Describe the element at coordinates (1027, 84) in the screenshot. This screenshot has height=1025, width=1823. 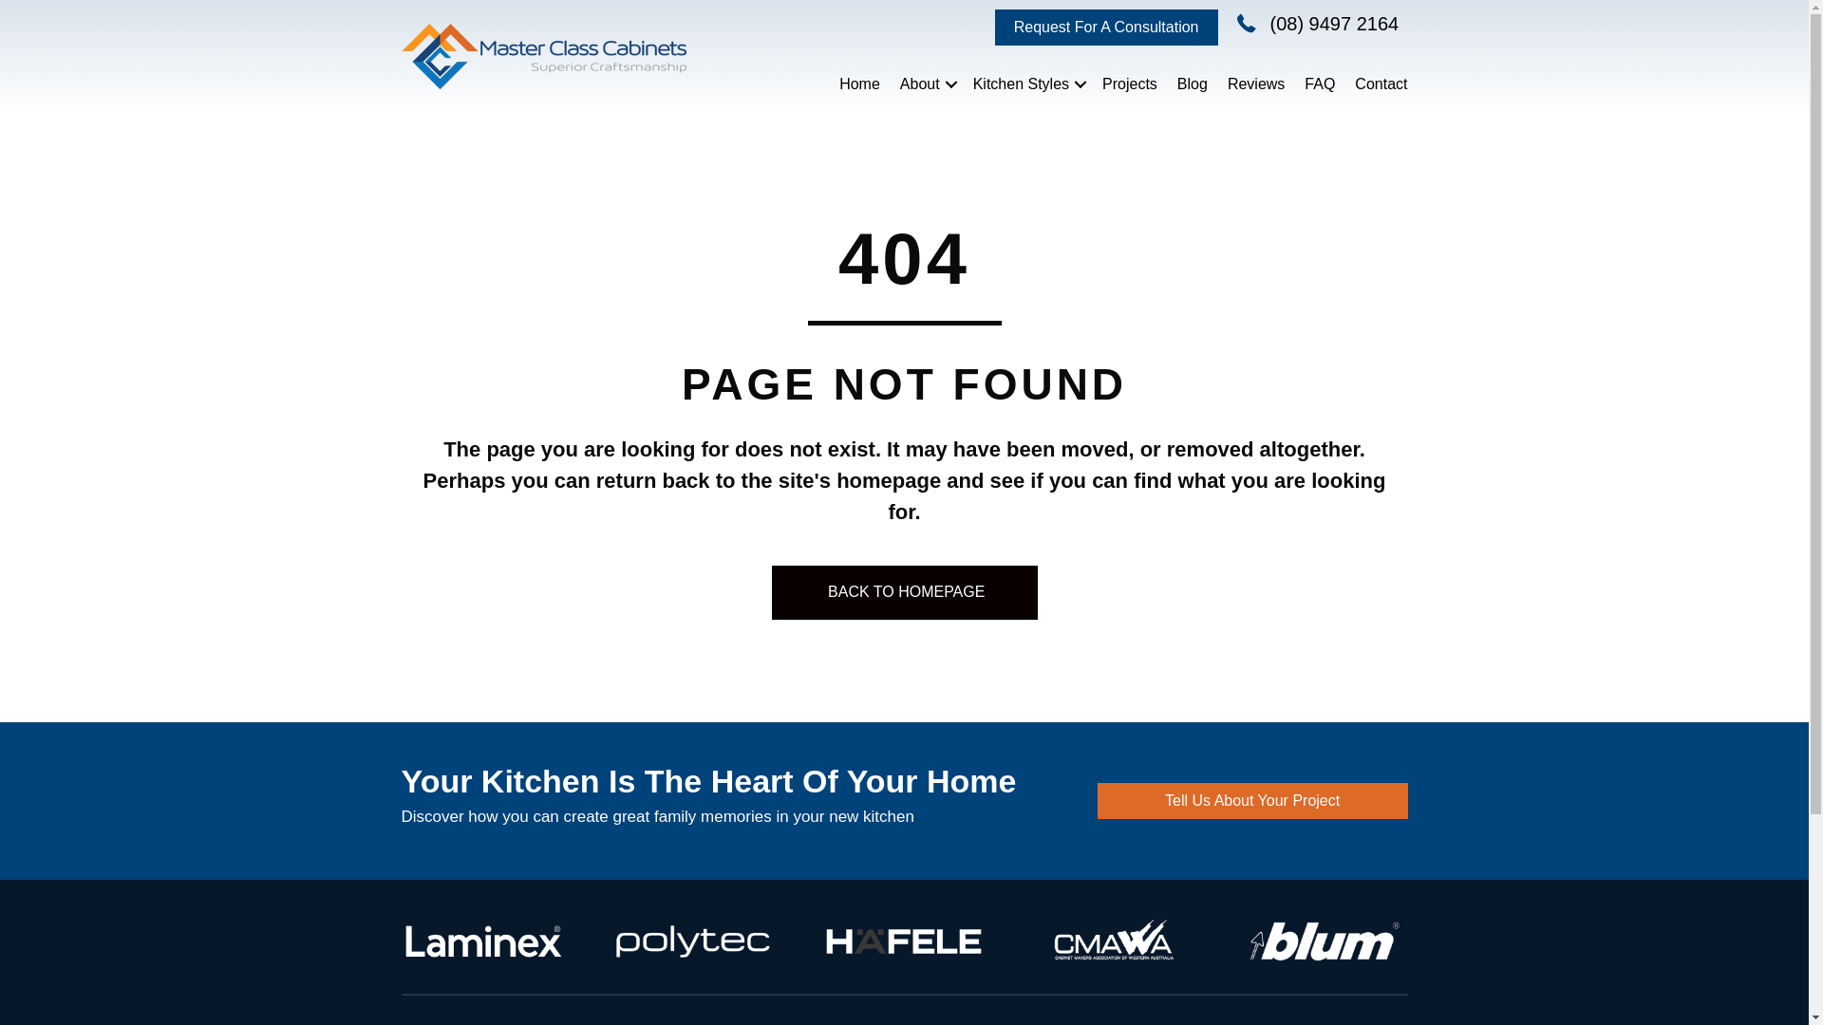
I see `Kitchen Styles` at that location.